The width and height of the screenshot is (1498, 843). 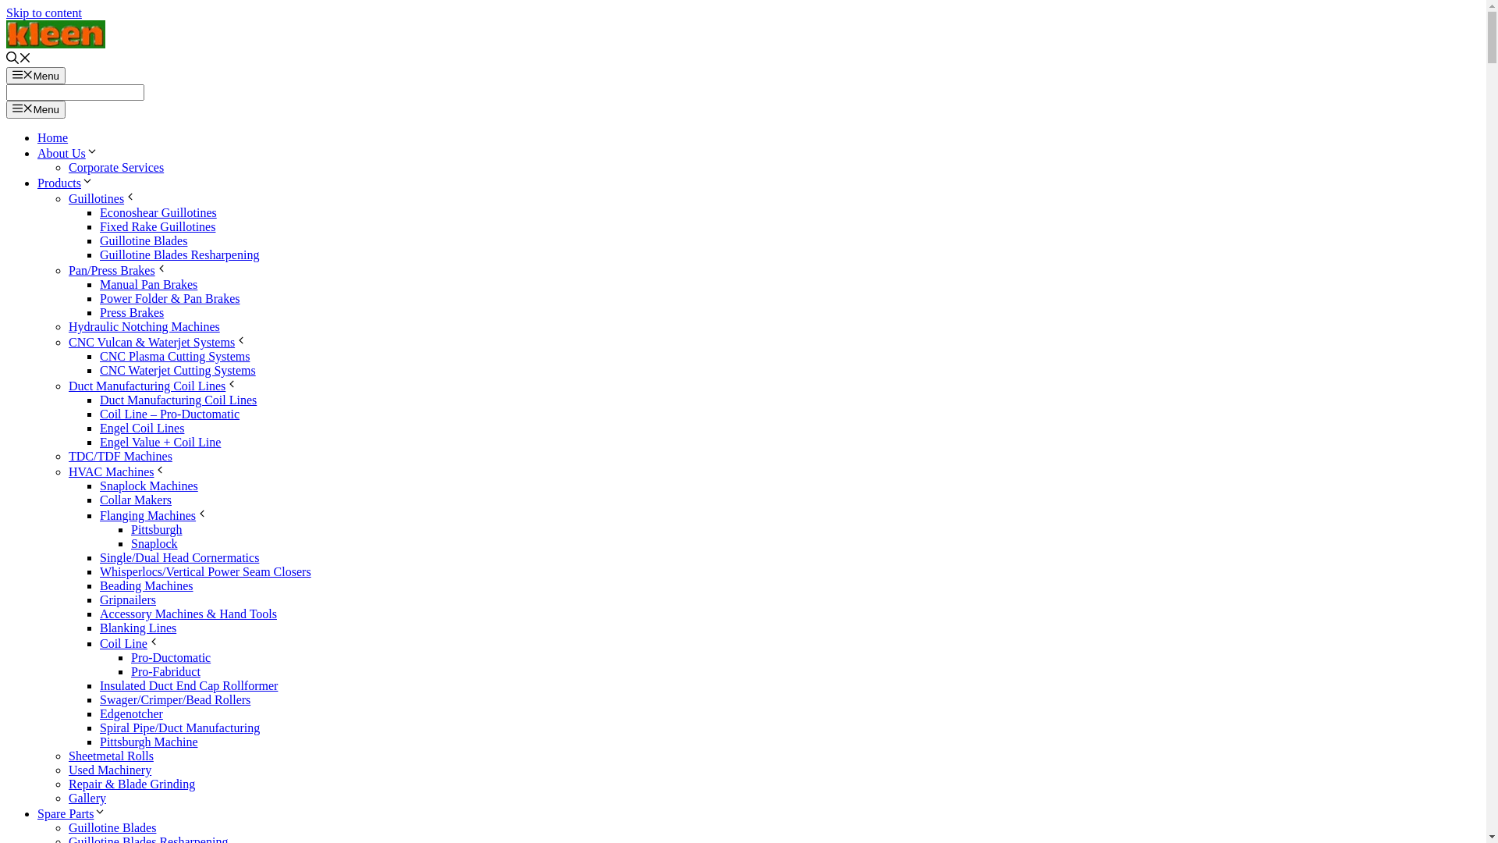 I want to click on TDC/TDF Machines, so click(x=120, y=456).